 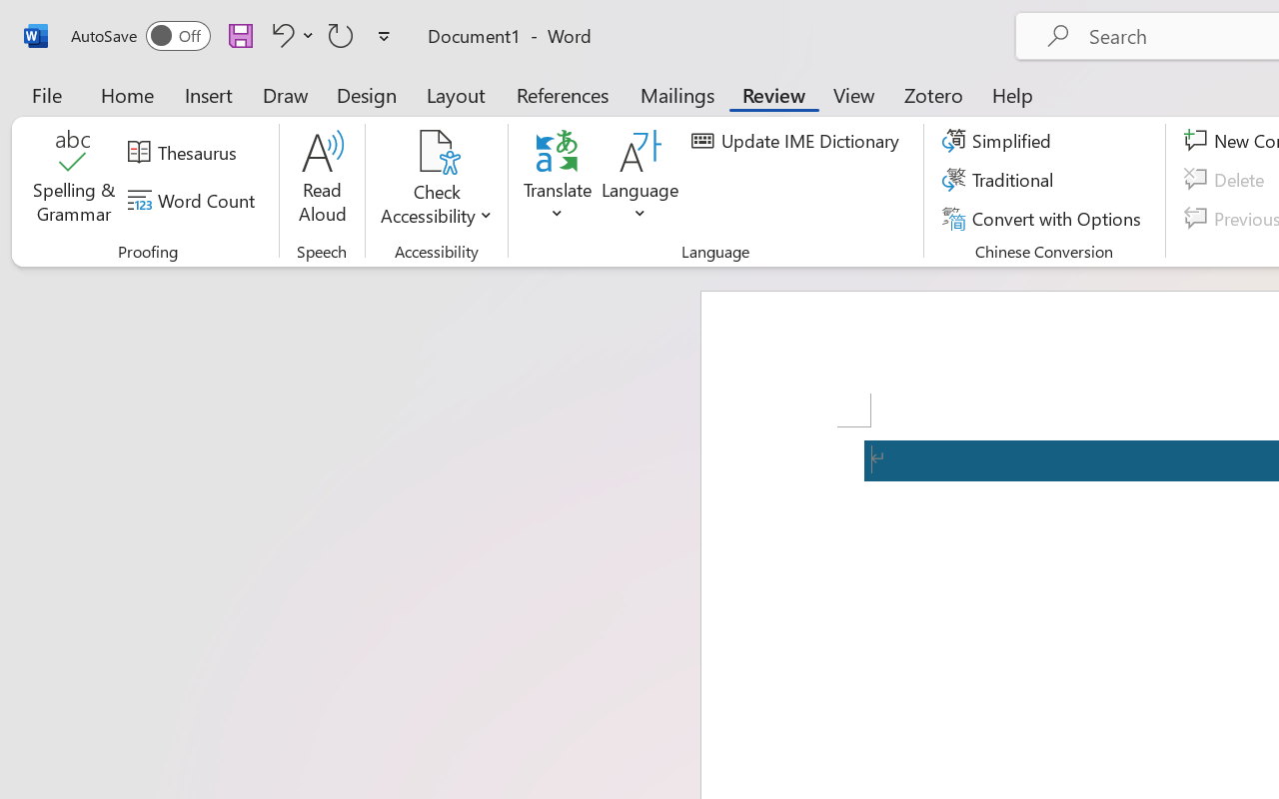 I want to click on Check Accessibility, so click(x=436, y=180).